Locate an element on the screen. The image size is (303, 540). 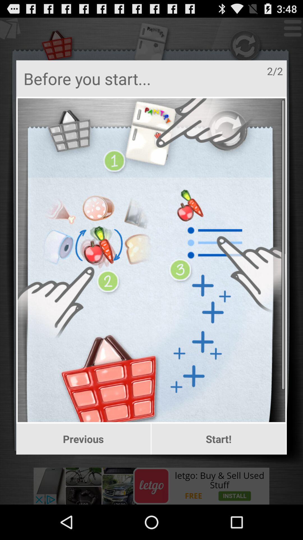
jump until previous is located at coordinates (83, 439).